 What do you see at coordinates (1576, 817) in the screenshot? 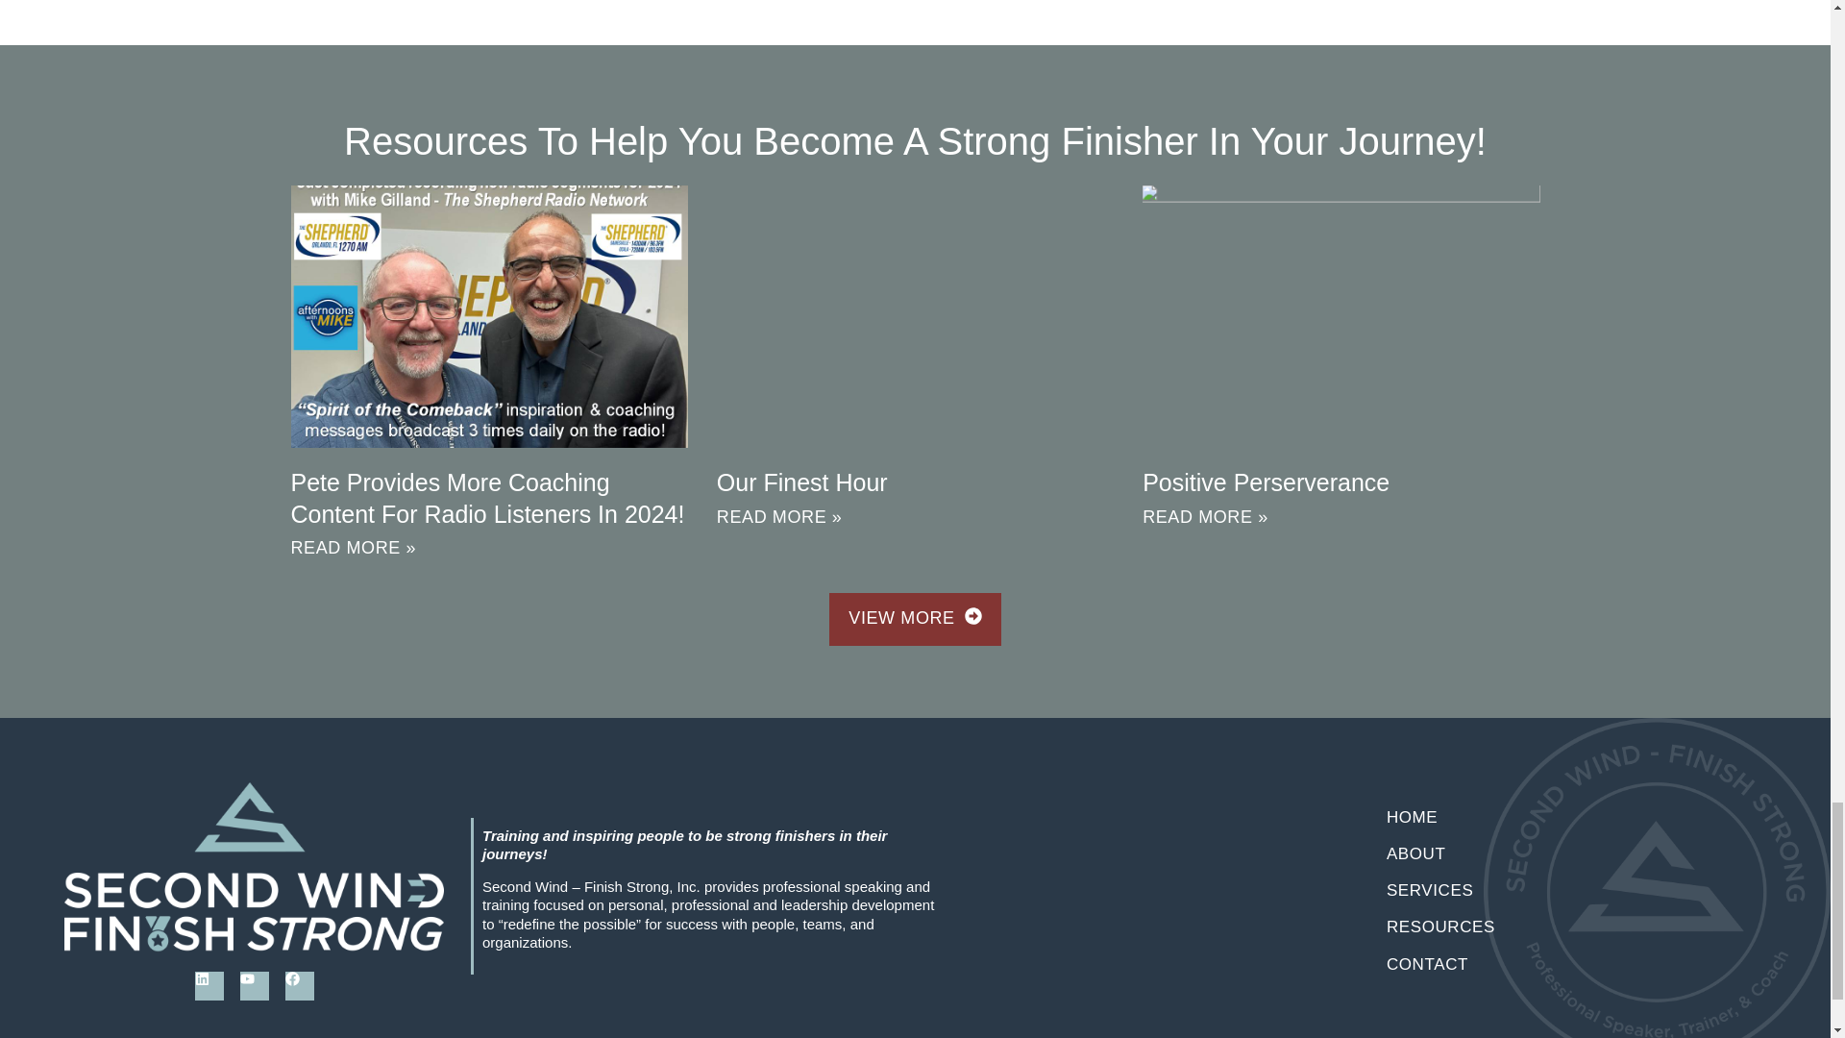
I see `HOME` at bounding box center [1576, 817].